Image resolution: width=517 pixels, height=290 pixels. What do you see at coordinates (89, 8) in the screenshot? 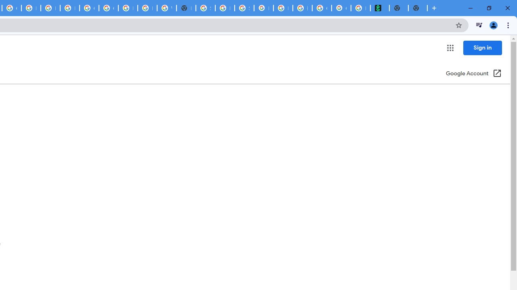
I see `Google Cloud Platform` at bounding box center [89, 8].